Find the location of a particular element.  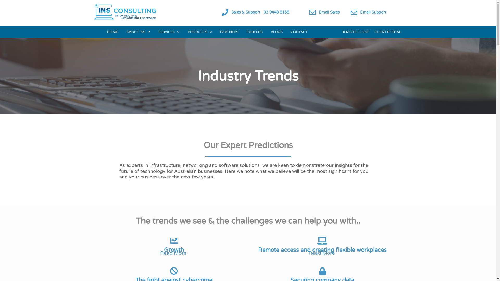

BLOGS is located at coordinates (277, 32).